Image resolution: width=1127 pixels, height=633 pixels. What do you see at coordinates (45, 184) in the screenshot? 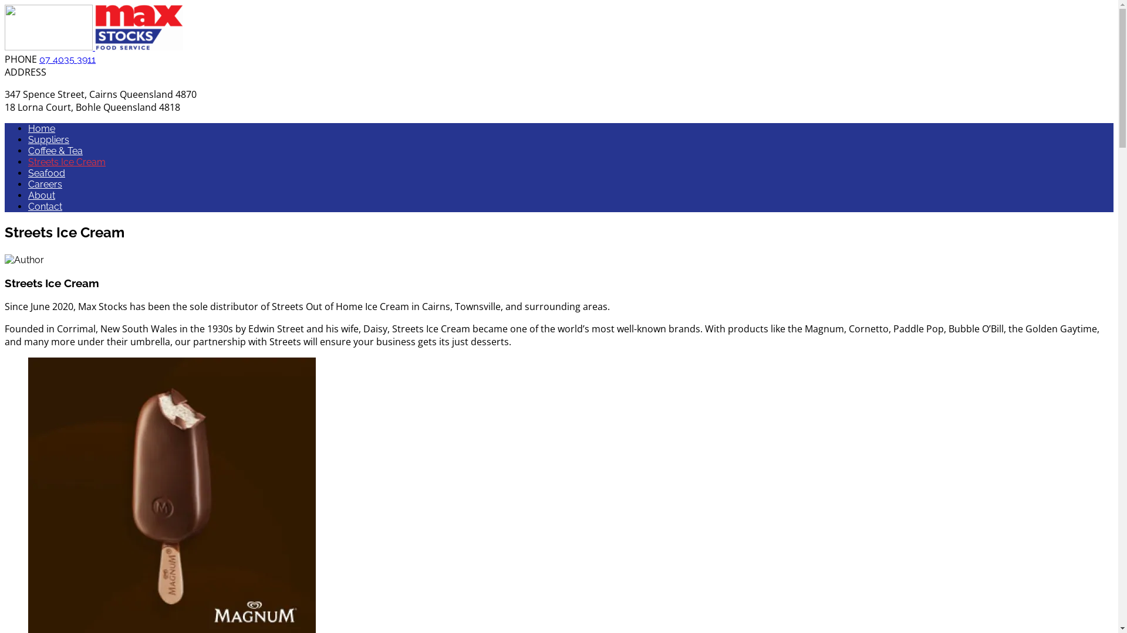
I see `Careers` at bounding box center [45, 184].